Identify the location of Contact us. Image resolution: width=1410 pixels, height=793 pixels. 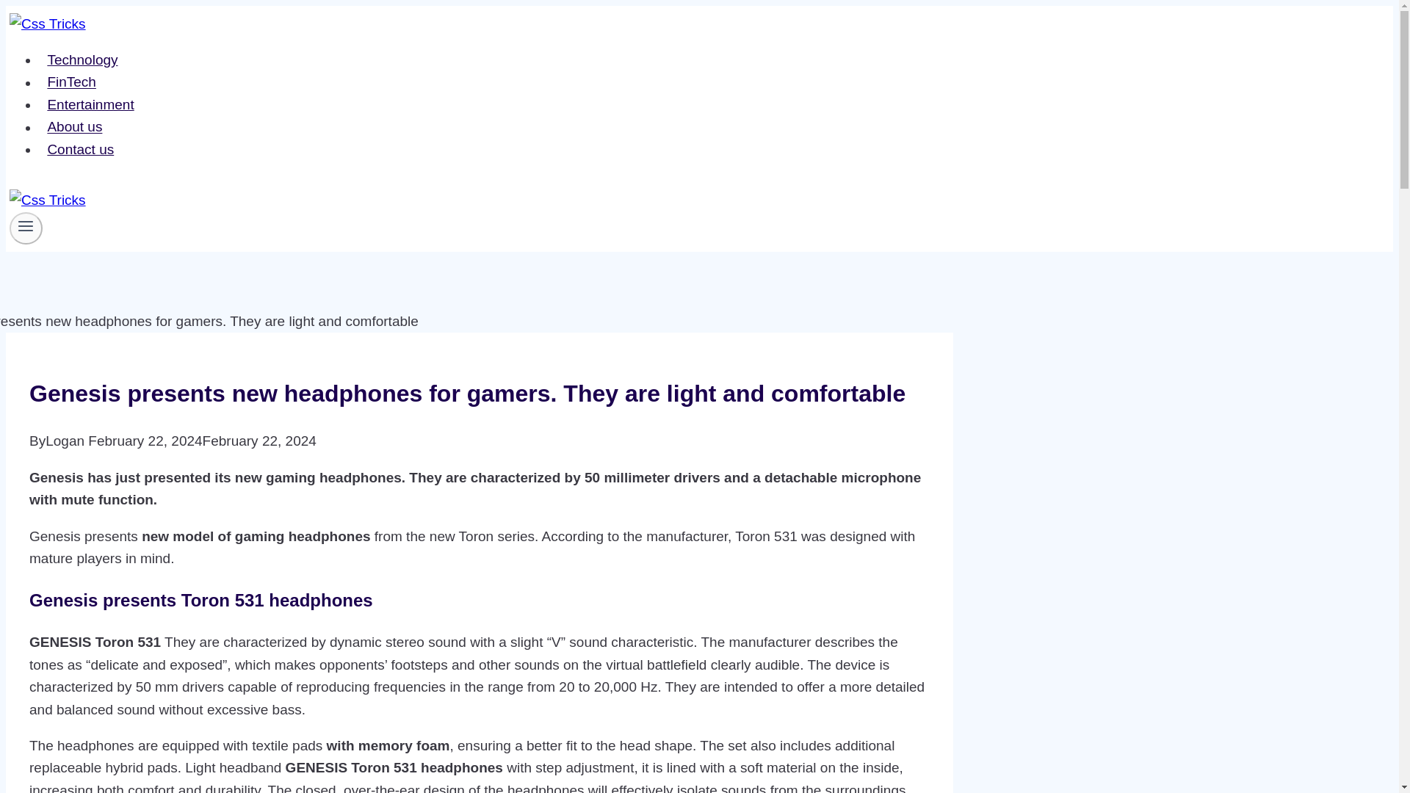
(81, 150).